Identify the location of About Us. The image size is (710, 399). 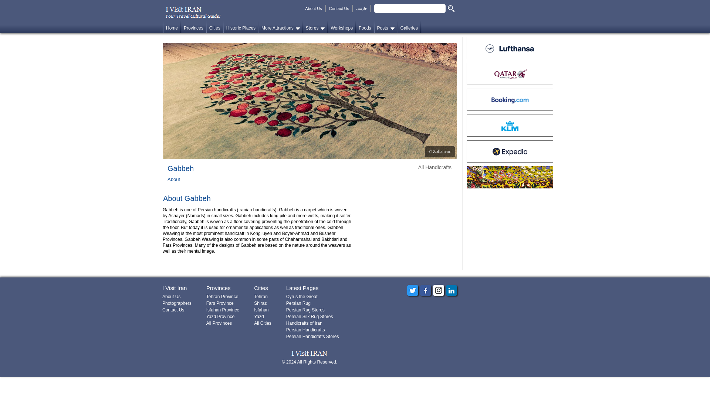
(314, 8).